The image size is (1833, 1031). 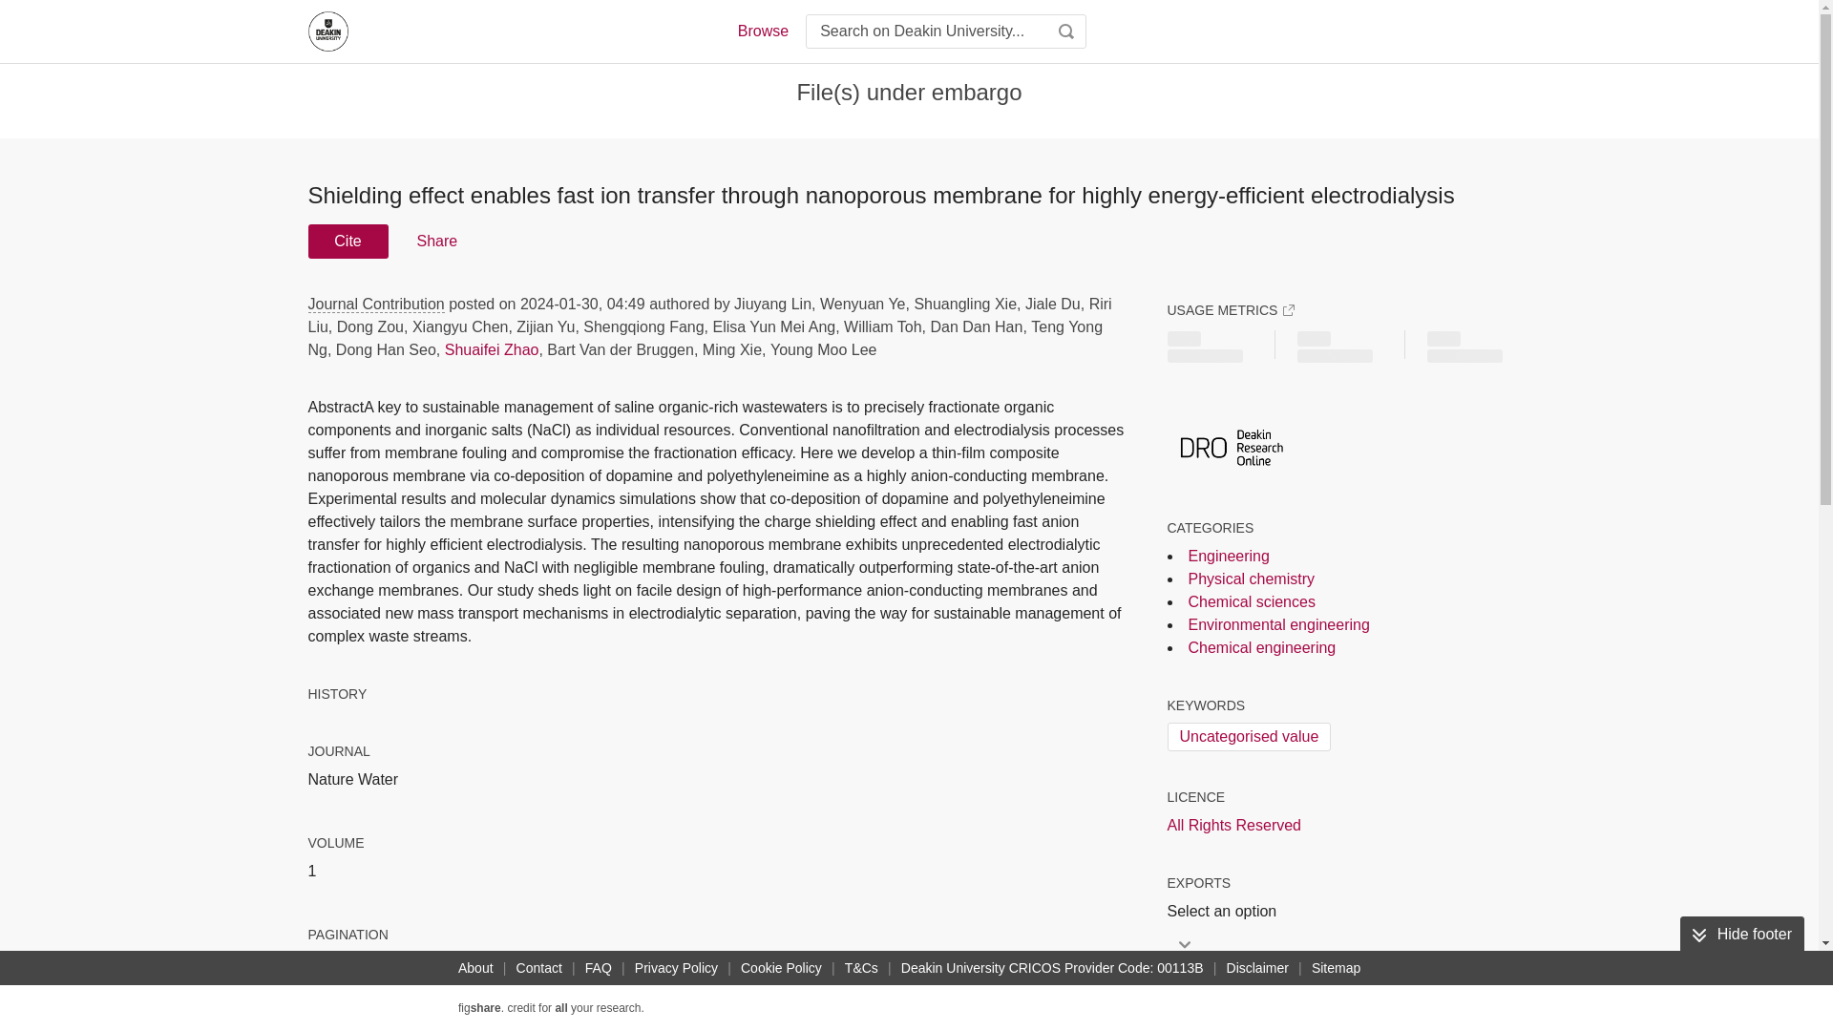 I want to click on Privacy Policy, so click(x=676, y=968).